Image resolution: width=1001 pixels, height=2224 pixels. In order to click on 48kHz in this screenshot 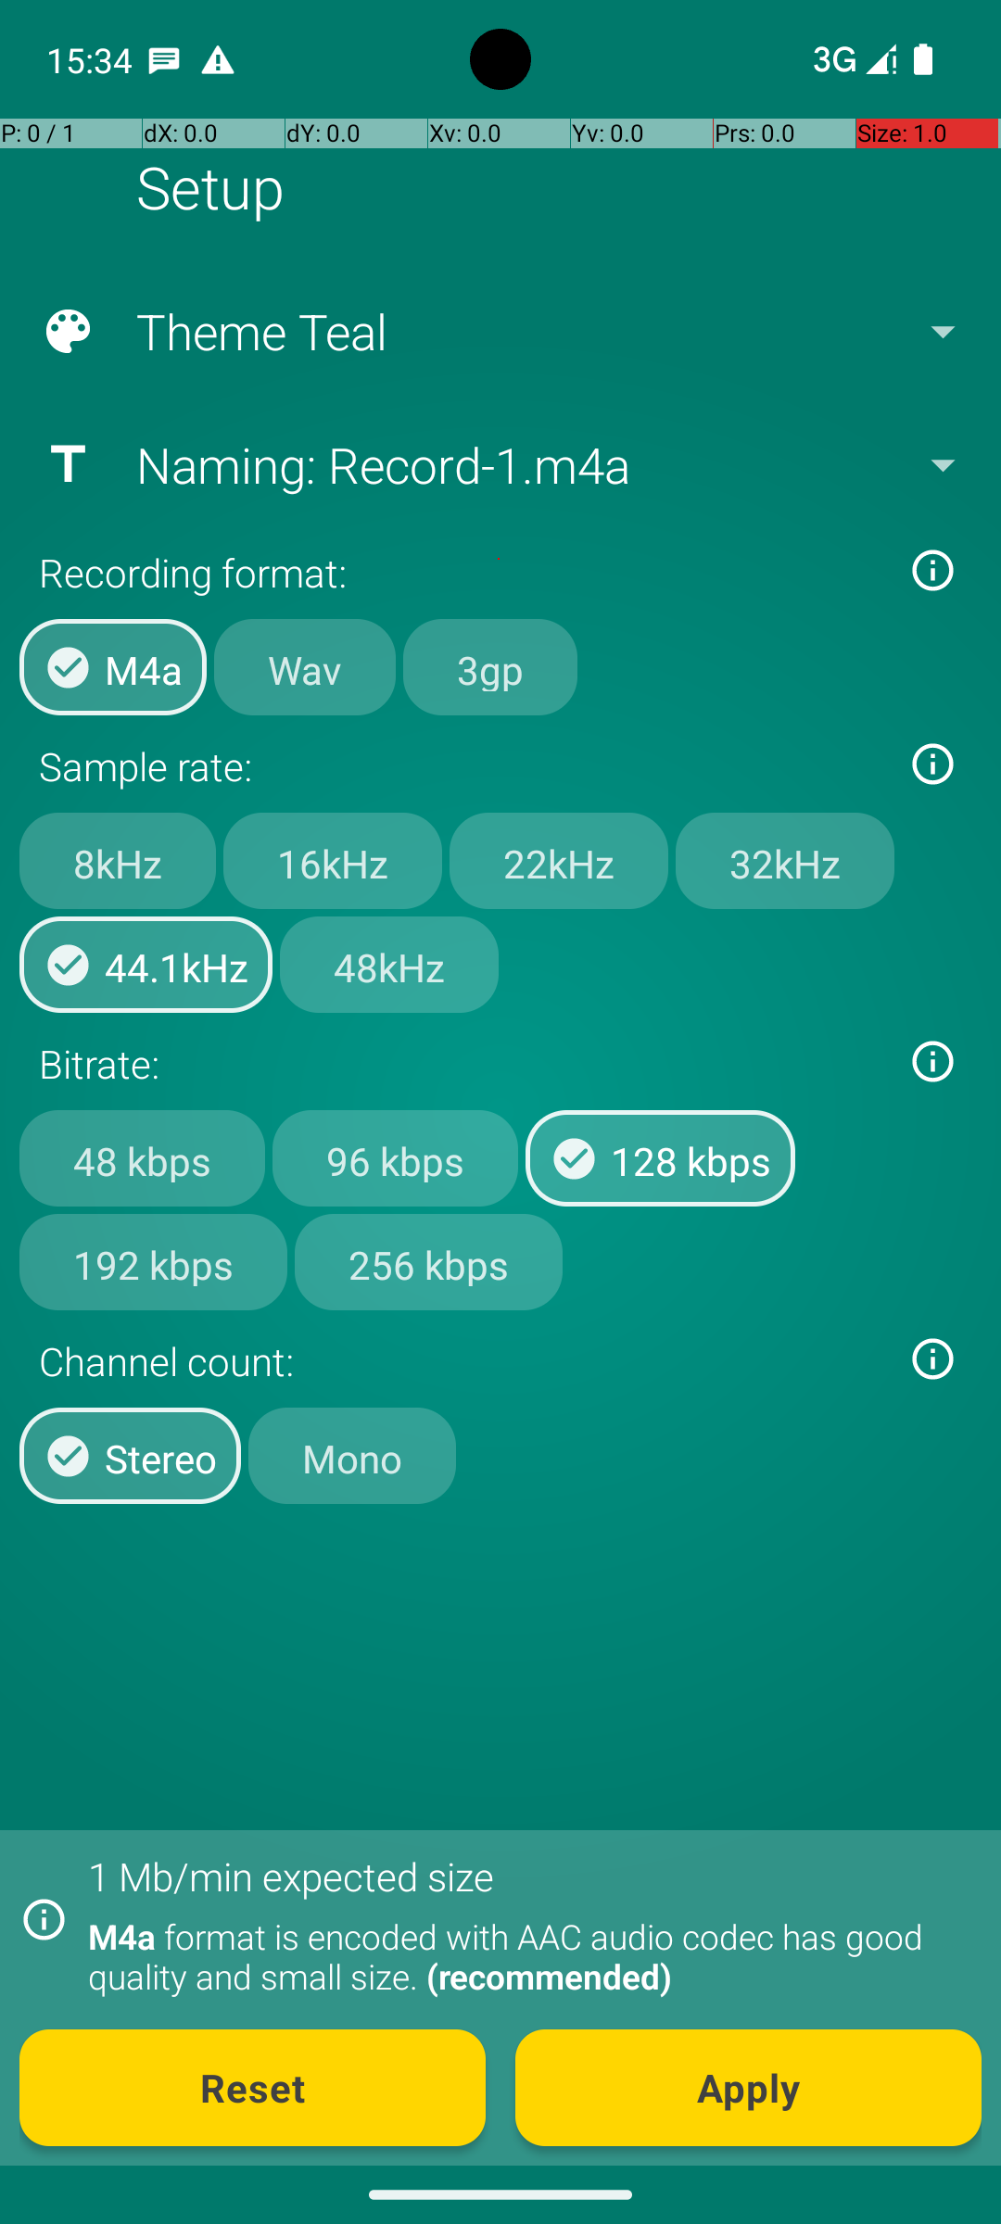, I will do `click(389, 965)`.